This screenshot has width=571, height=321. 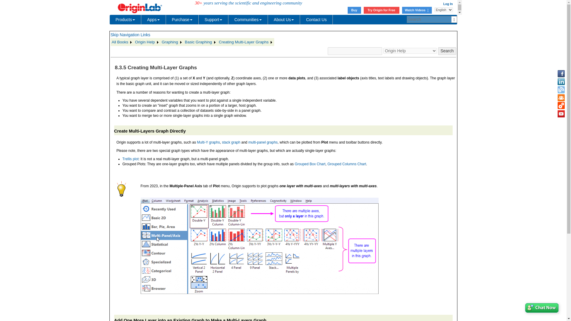 I want to click on Log In, so click(x=448, y=4).